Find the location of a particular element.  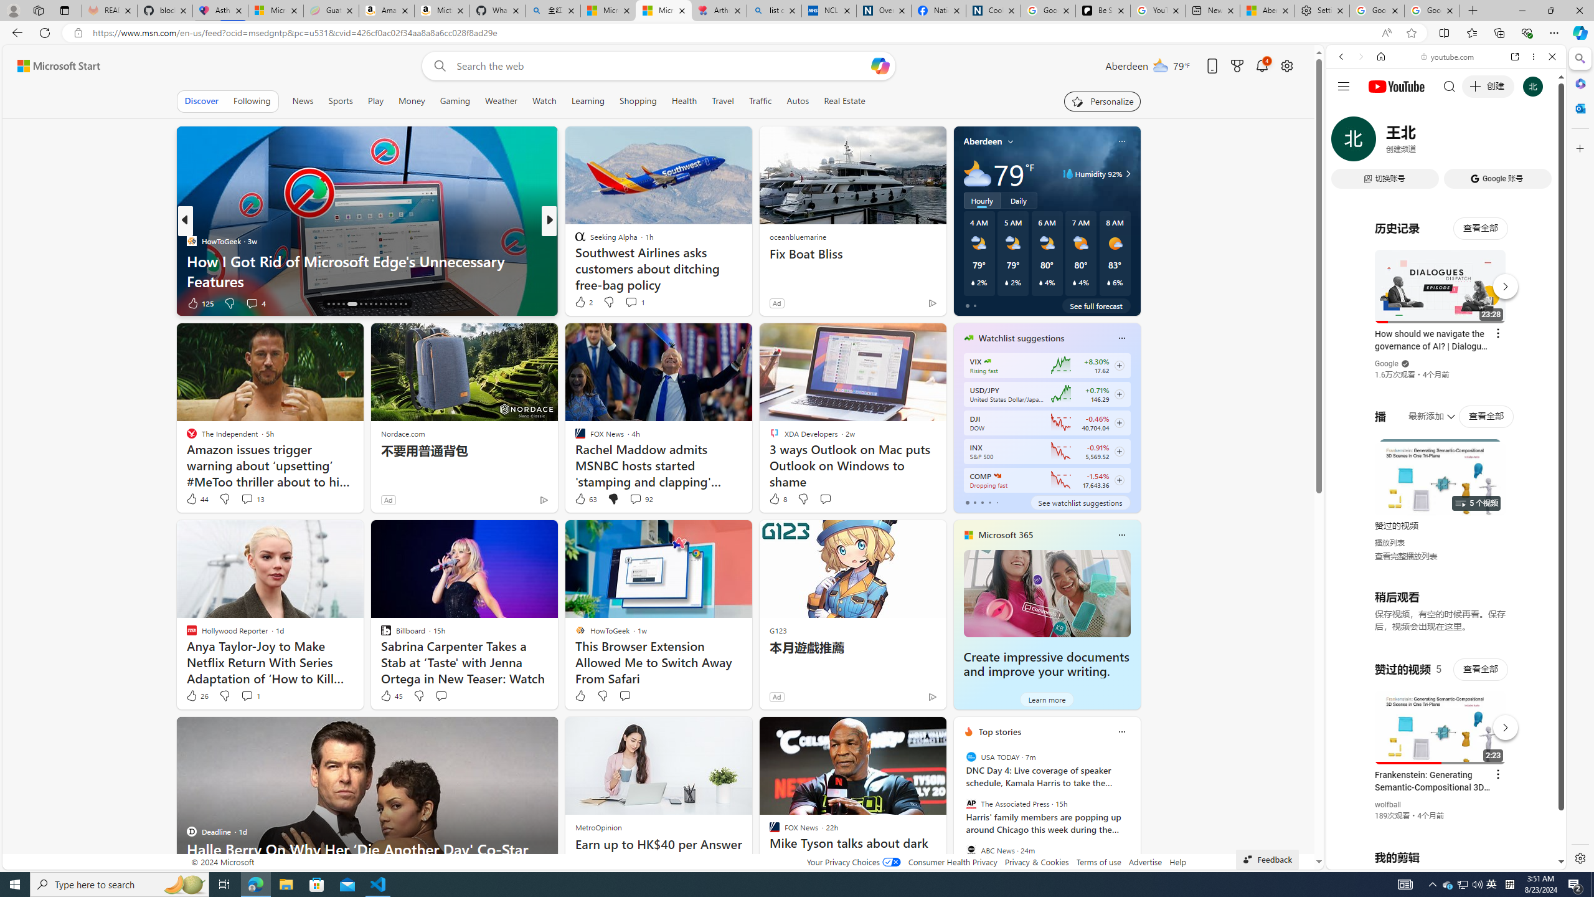

tab-1 is located at coordinates (974, 502).